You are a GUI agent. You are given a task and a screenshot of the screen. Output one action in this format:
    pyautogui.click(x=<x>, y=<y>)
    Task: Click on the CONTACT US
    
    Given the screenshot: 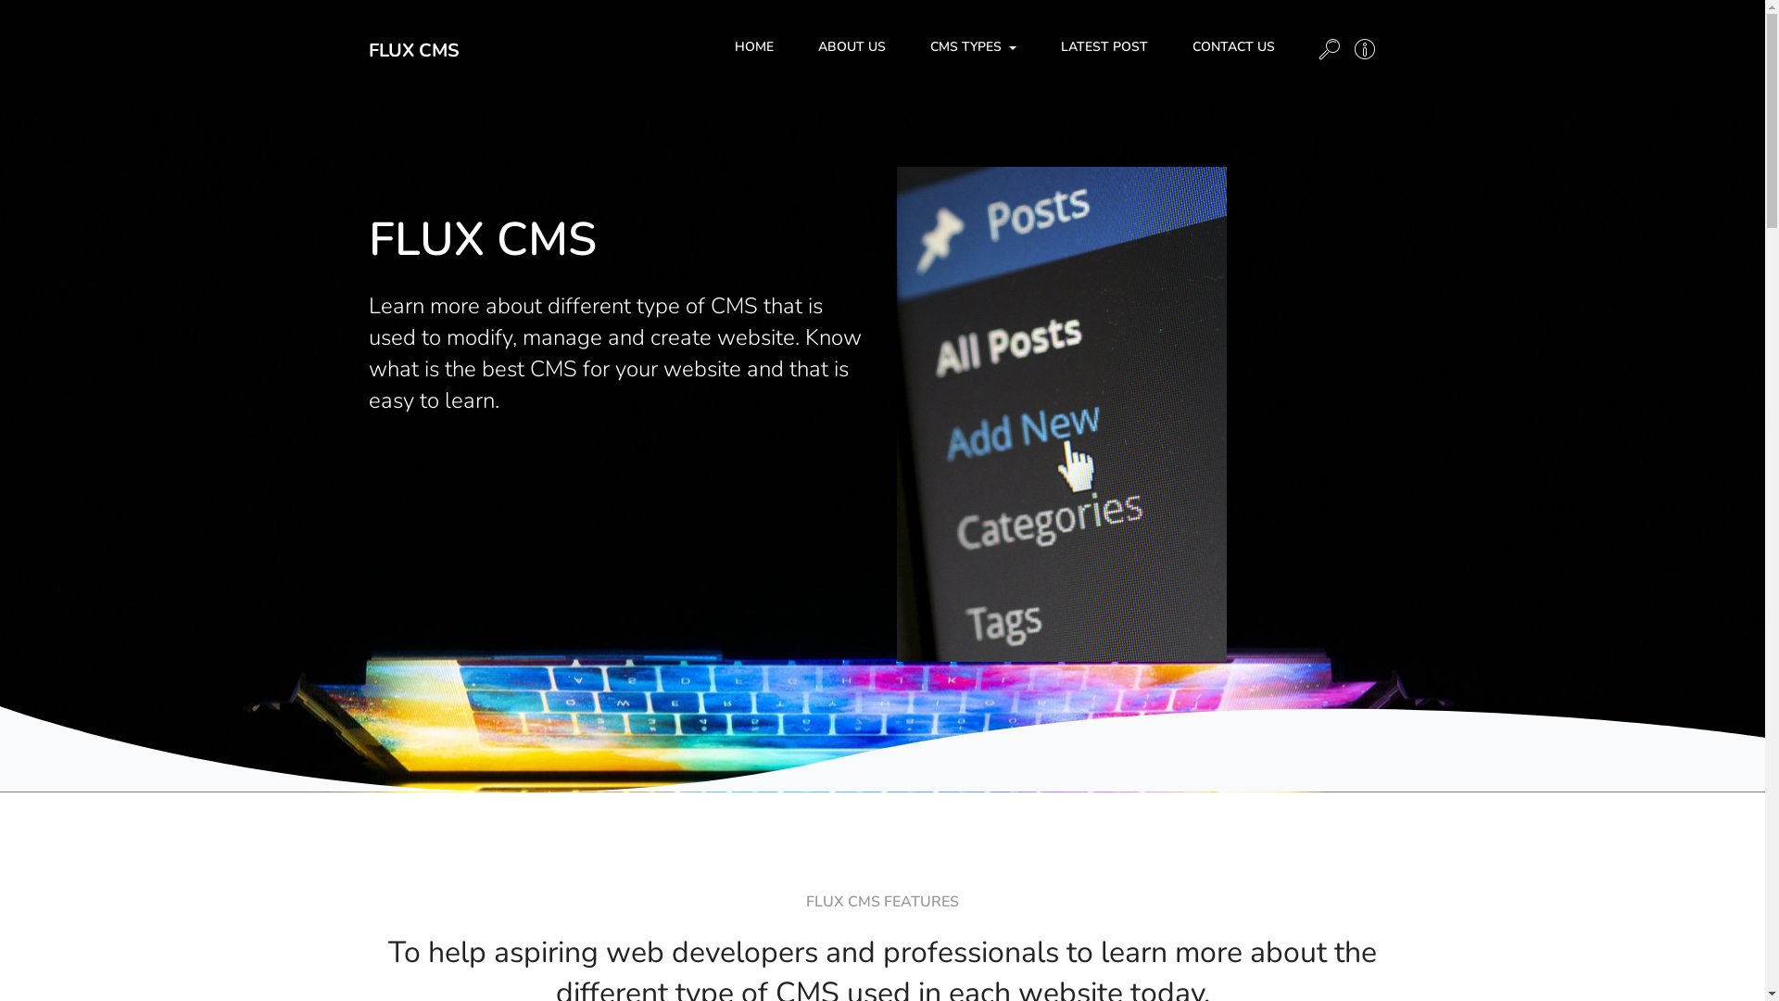 What is the action you would take?
    pyautogui.click(x=1232, y=46)
    